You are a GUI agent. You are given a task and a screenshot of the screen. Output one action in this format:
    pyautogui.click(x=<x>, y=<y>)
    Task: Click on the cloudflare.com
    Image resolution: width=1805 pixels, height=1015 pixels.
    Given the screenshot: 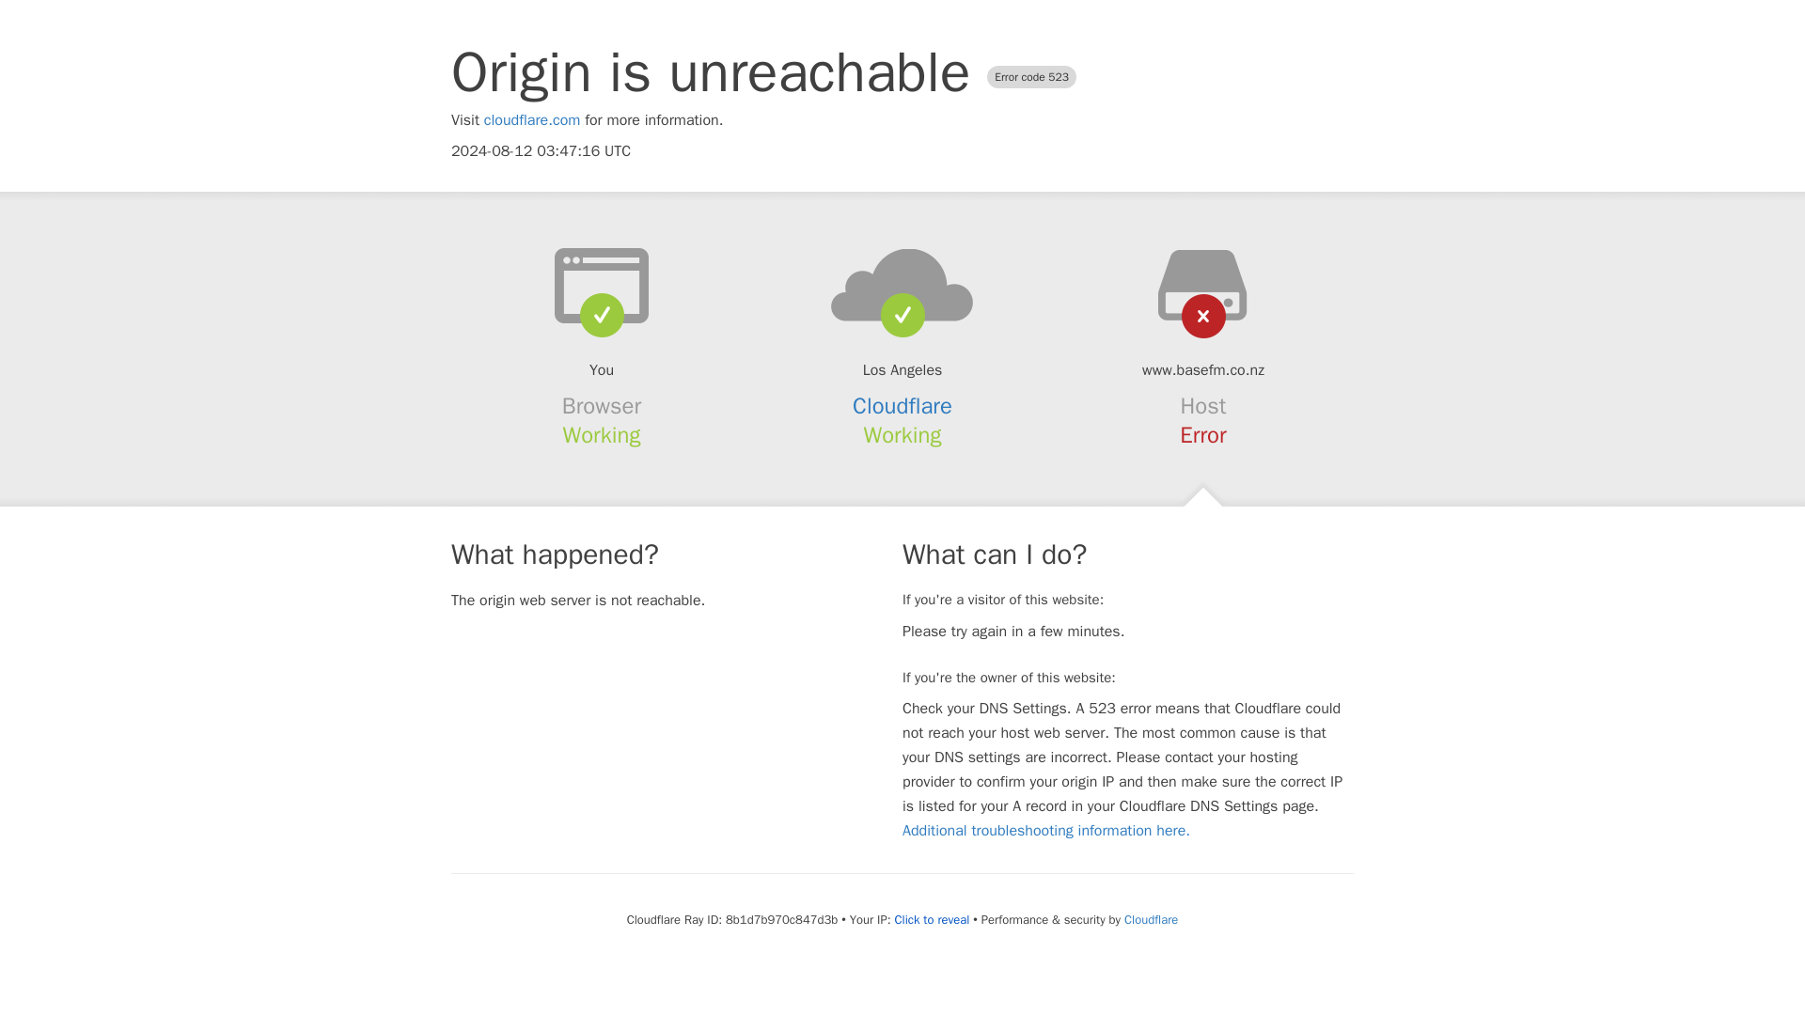 What is the action you would take?
    pyautogui.click(x=532, y=120)
    